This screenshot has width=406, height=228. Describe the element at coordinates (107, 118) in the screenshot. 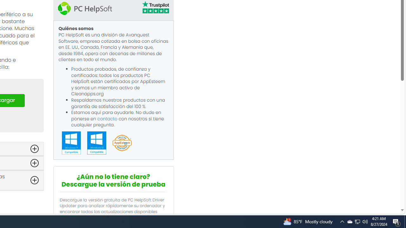

I see `contacto` at that location.